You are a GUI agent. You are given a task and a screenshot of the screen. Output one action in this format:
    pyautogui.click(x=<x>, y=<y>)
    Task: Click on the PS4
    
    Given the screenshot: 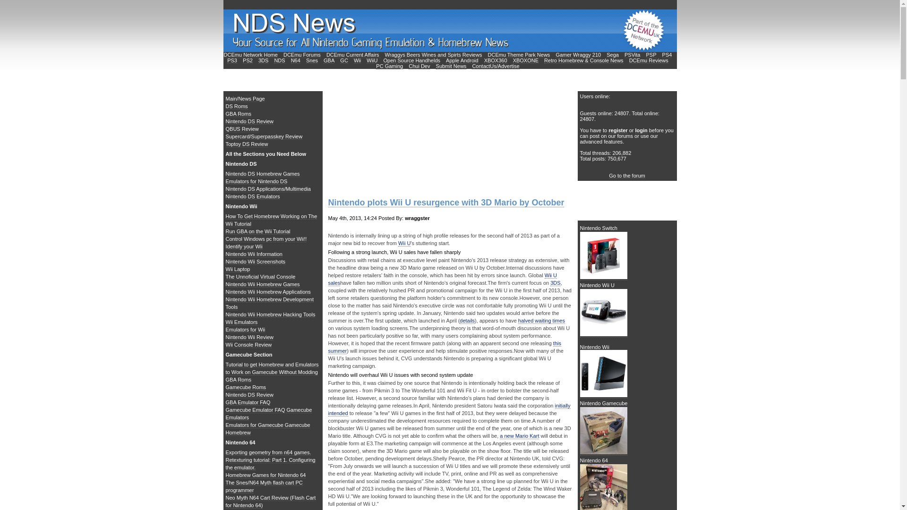 What is the action you would take?
    pyautogui.click(x=667, y=55)
    